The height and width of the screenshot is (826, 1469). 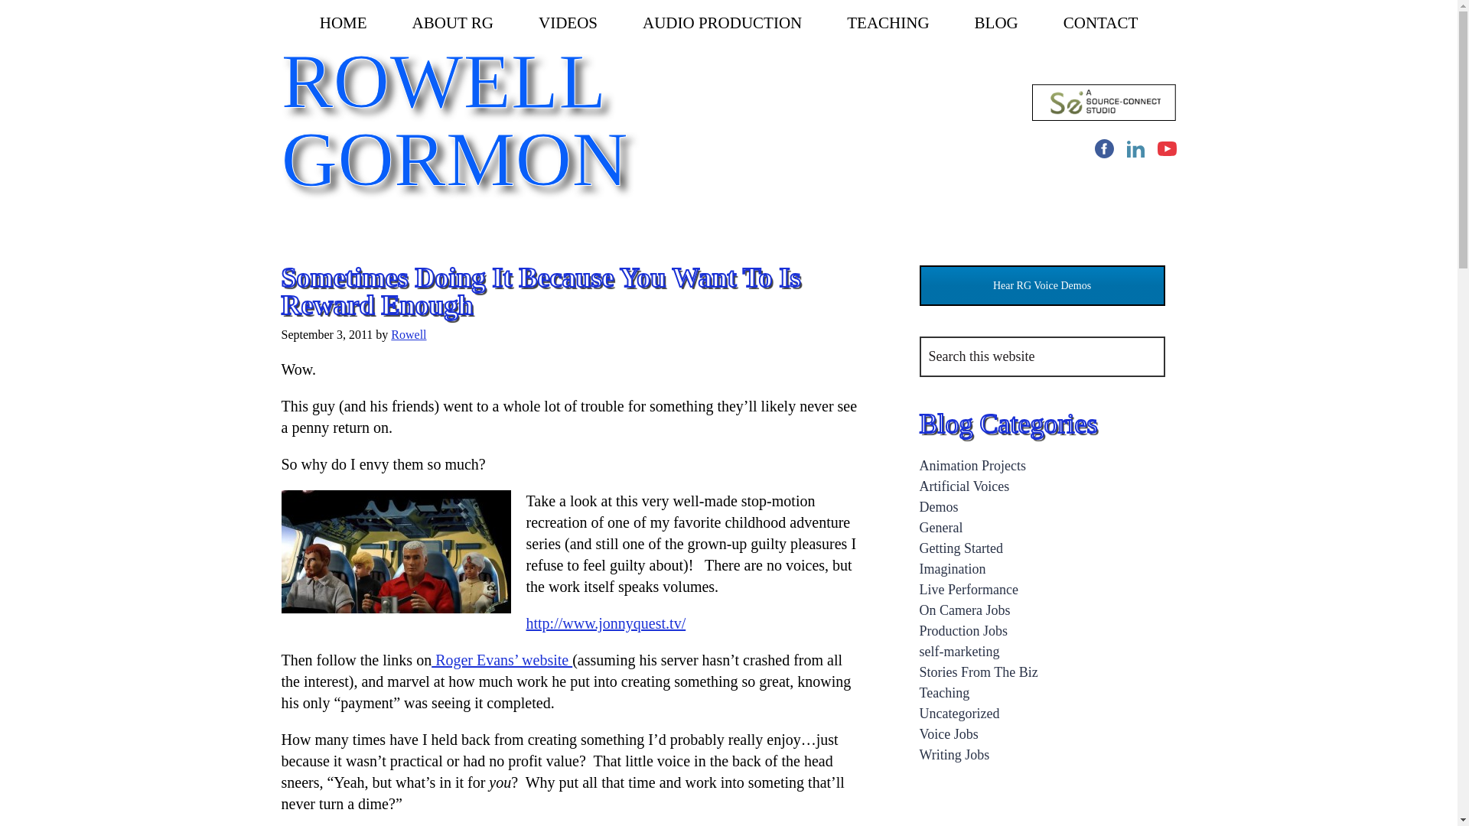 What do you see at coordinates (959, 652) in the screenshot?
I see `self-marketing` at bounding box center [959, 652].